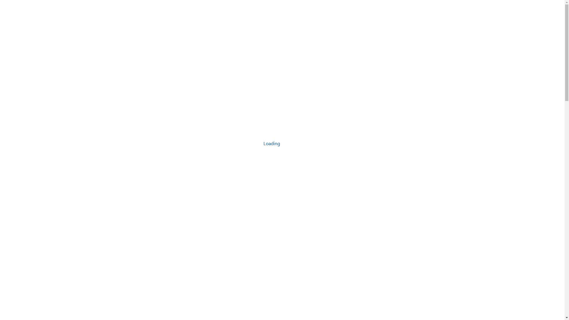 Image resolution: width=569 pixels, height=320 pixels. What do you see at coordinates (432, 20) in the screenshot?
I see `eHR` at bounding box center [432, 20].